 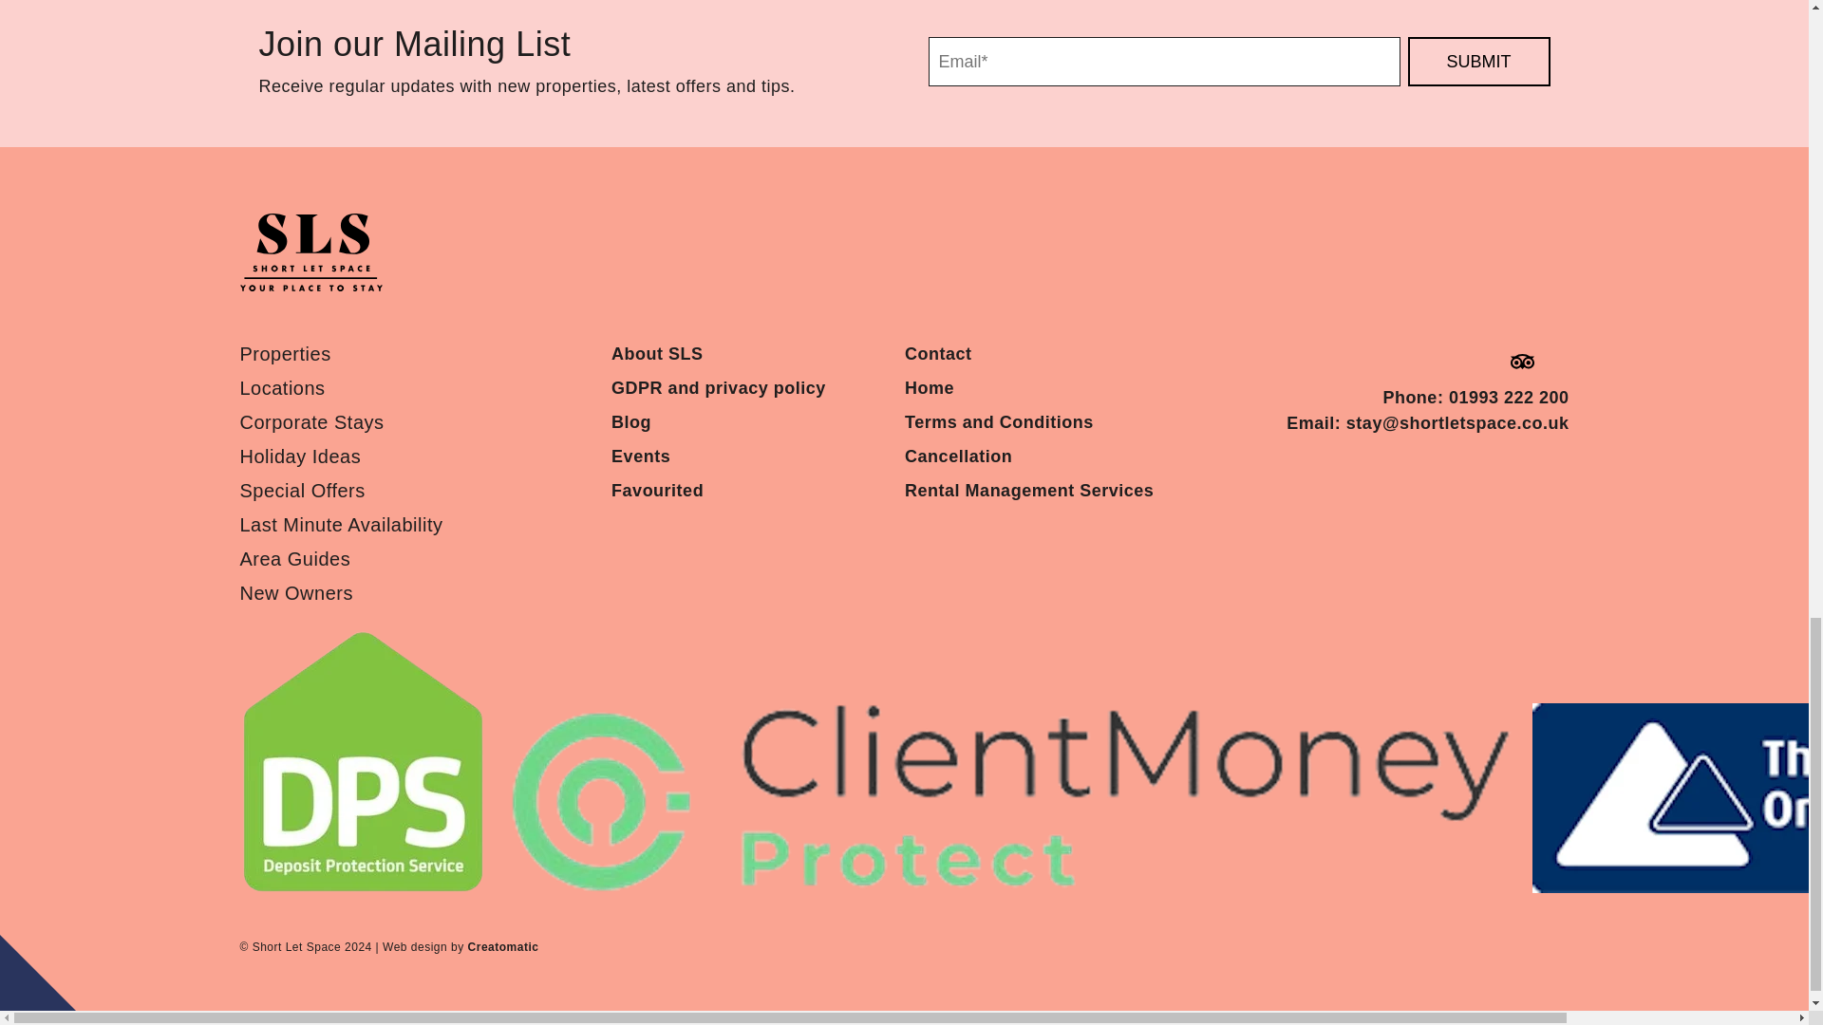 What do you see at coordinates (310, 256) in the screenshot?
I see `Short Let Space` at bounding box center [310, 256].